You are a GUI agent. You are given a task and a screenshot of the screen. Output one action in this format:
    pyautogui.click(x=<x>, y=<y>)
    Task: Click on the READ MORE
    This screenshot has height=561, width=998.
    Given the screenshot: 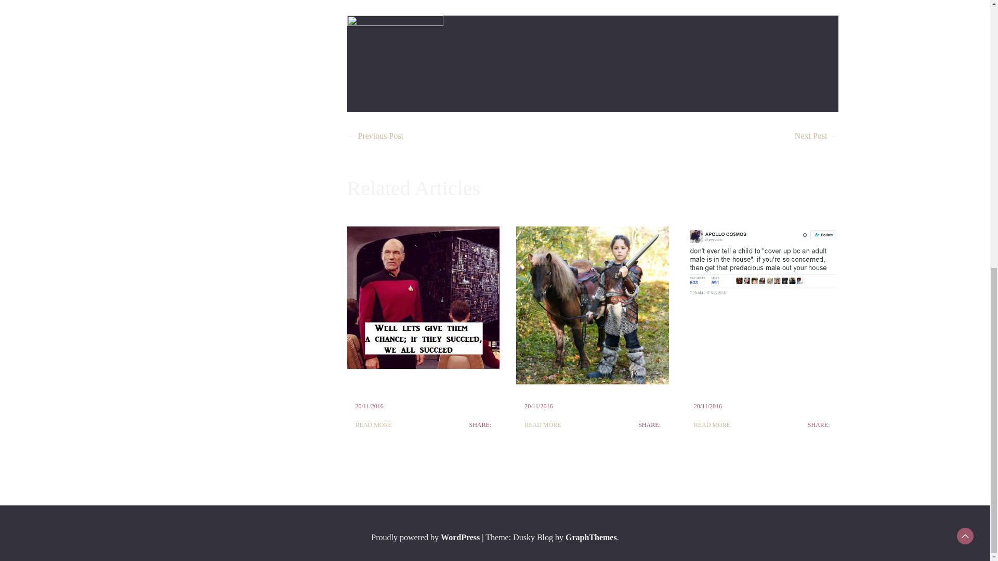 What is the action you would take?
    pyautogui.click(x=712, y=425)
    